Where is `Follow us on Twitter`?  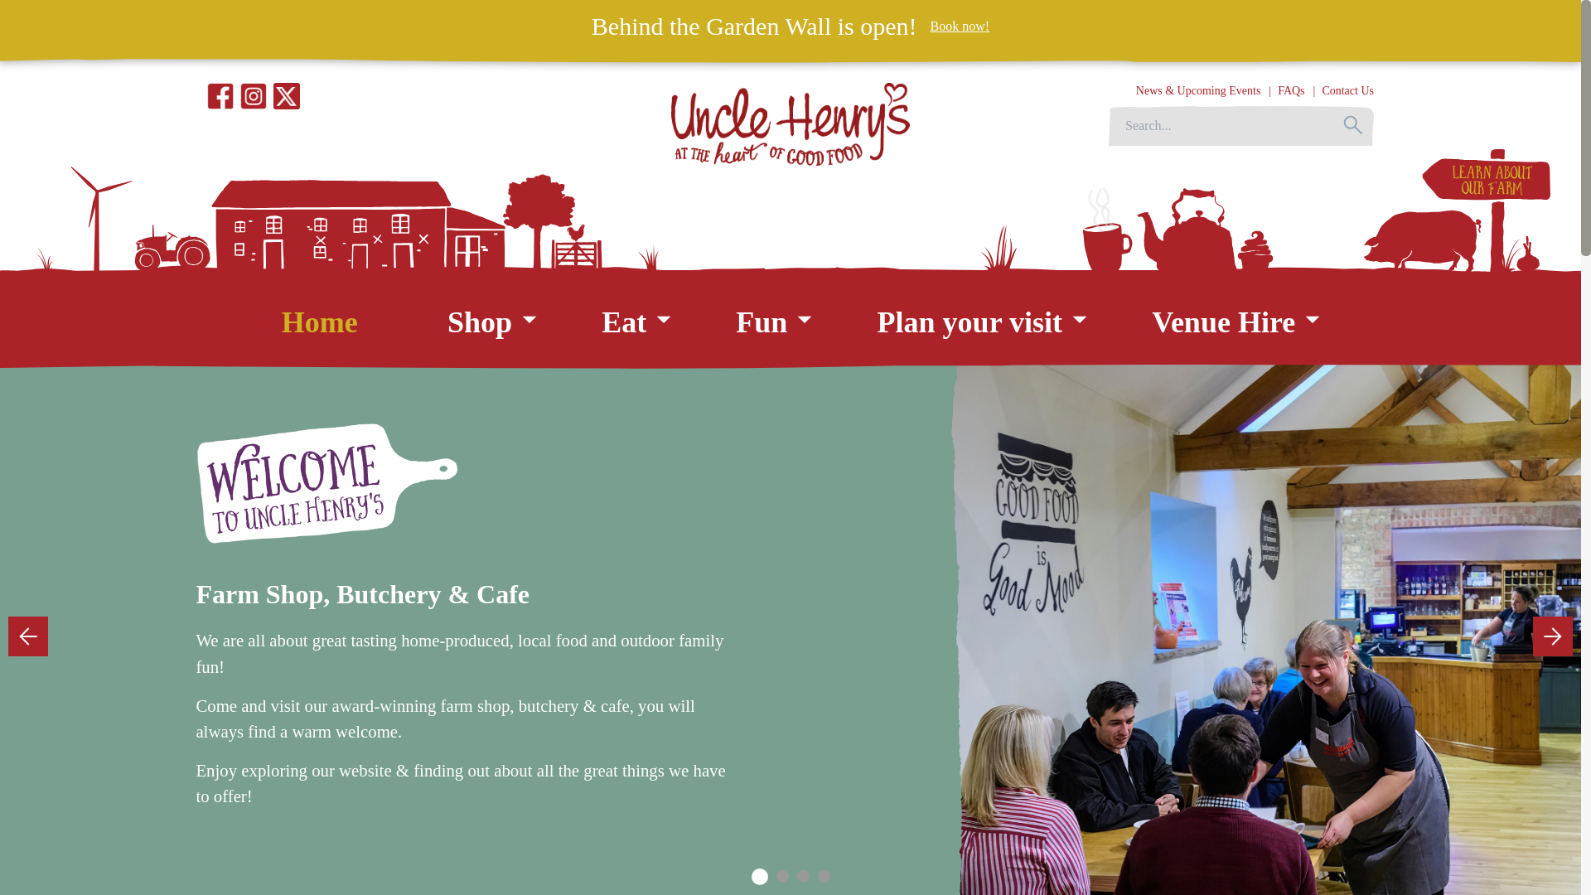 Follow us on Twitter is located at coordinates (287, 96).